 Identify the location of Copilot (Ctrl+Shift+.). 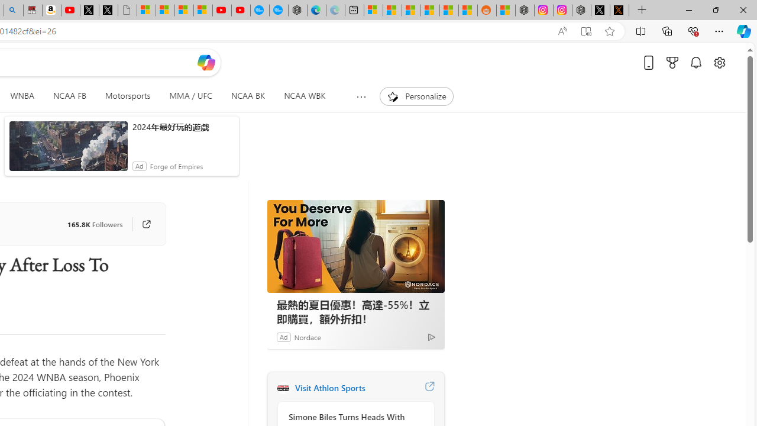
(744, 31).